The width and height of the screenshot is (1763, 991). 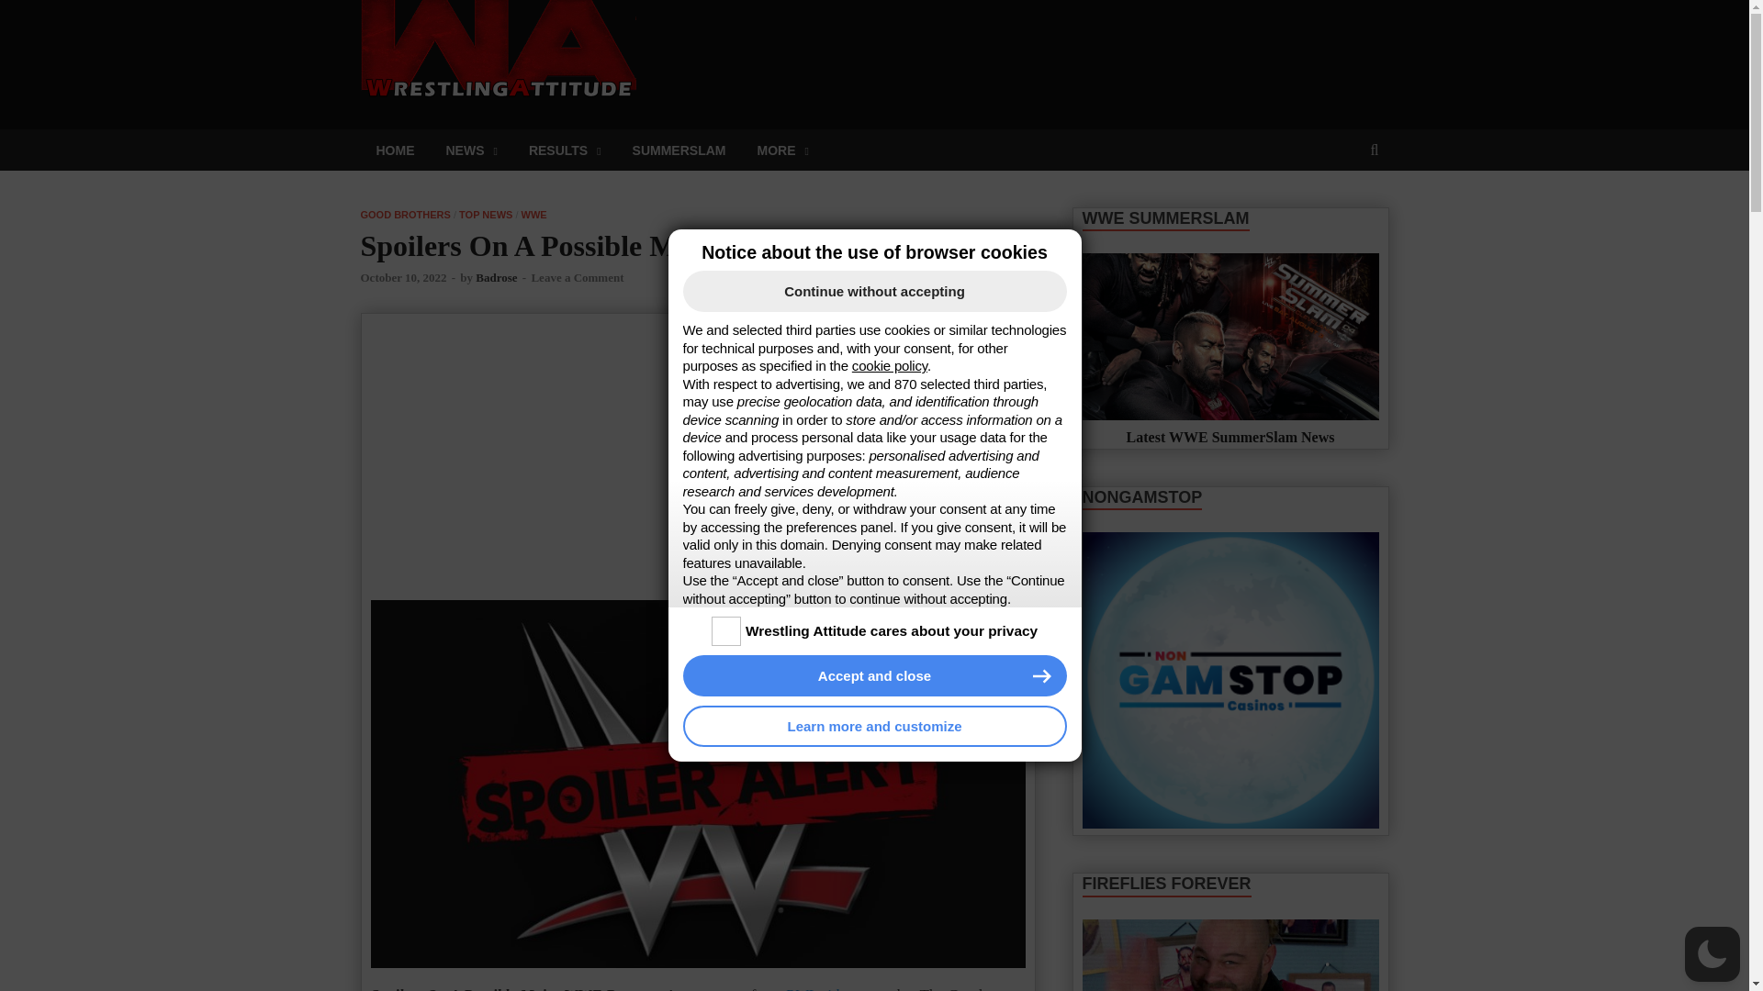 I want to click on MORE, so click(x=781, y=150).